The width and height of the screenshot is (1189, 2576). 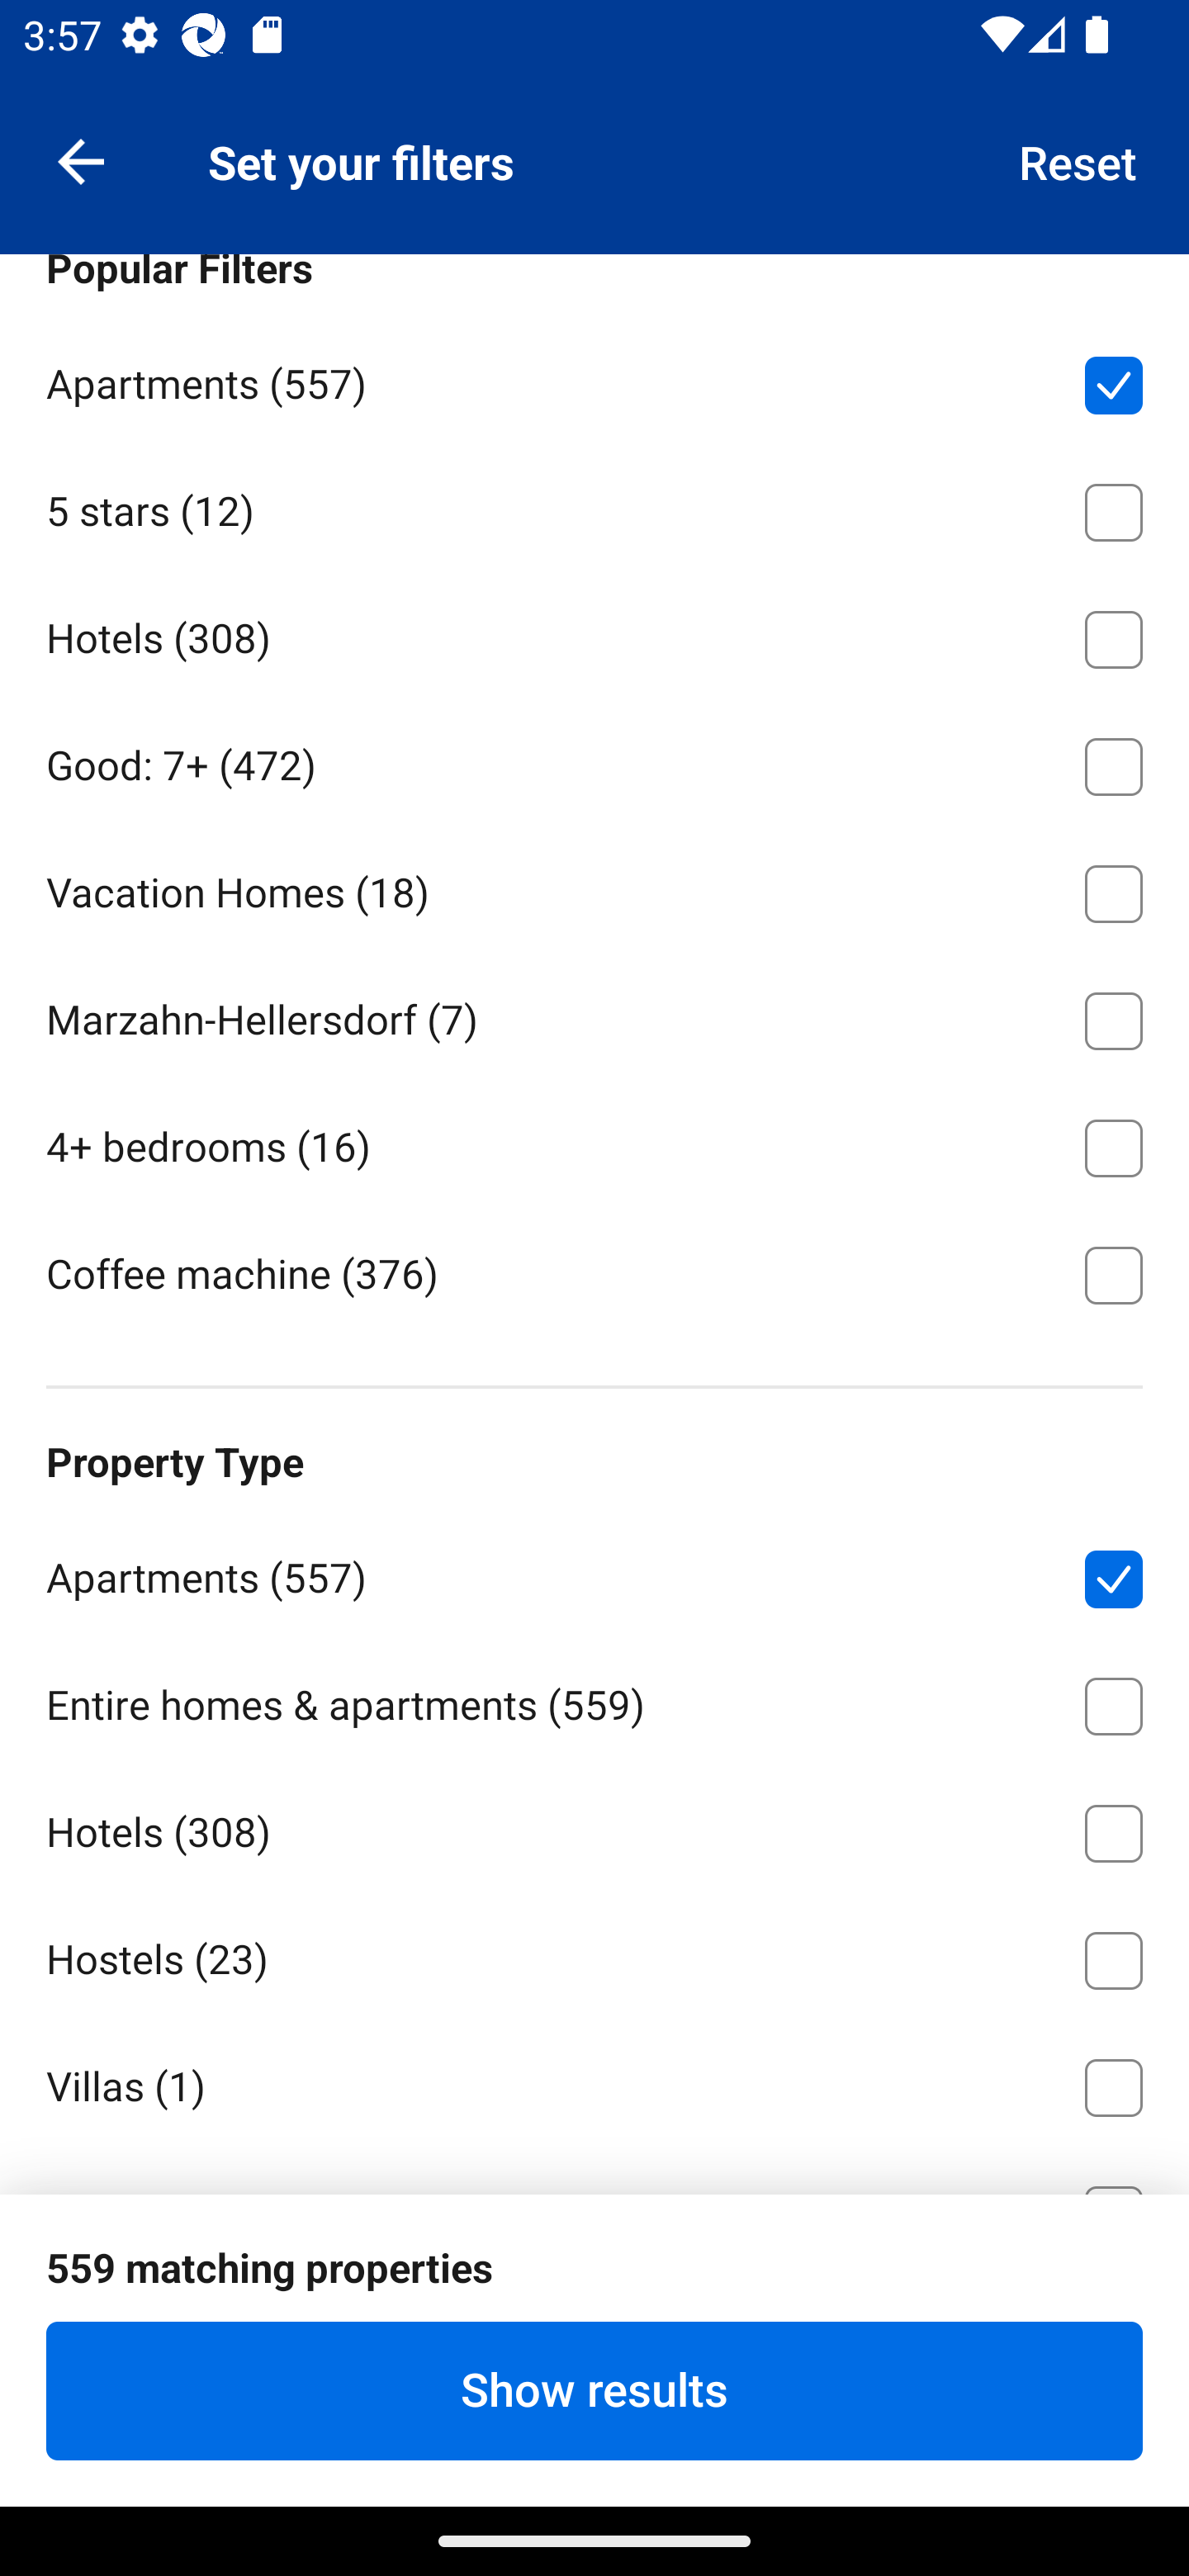 What do you see at coordinates (594, 505) in the screenshot?
I see `5 stars ⁦(12)` at bounding box center [594, 505].